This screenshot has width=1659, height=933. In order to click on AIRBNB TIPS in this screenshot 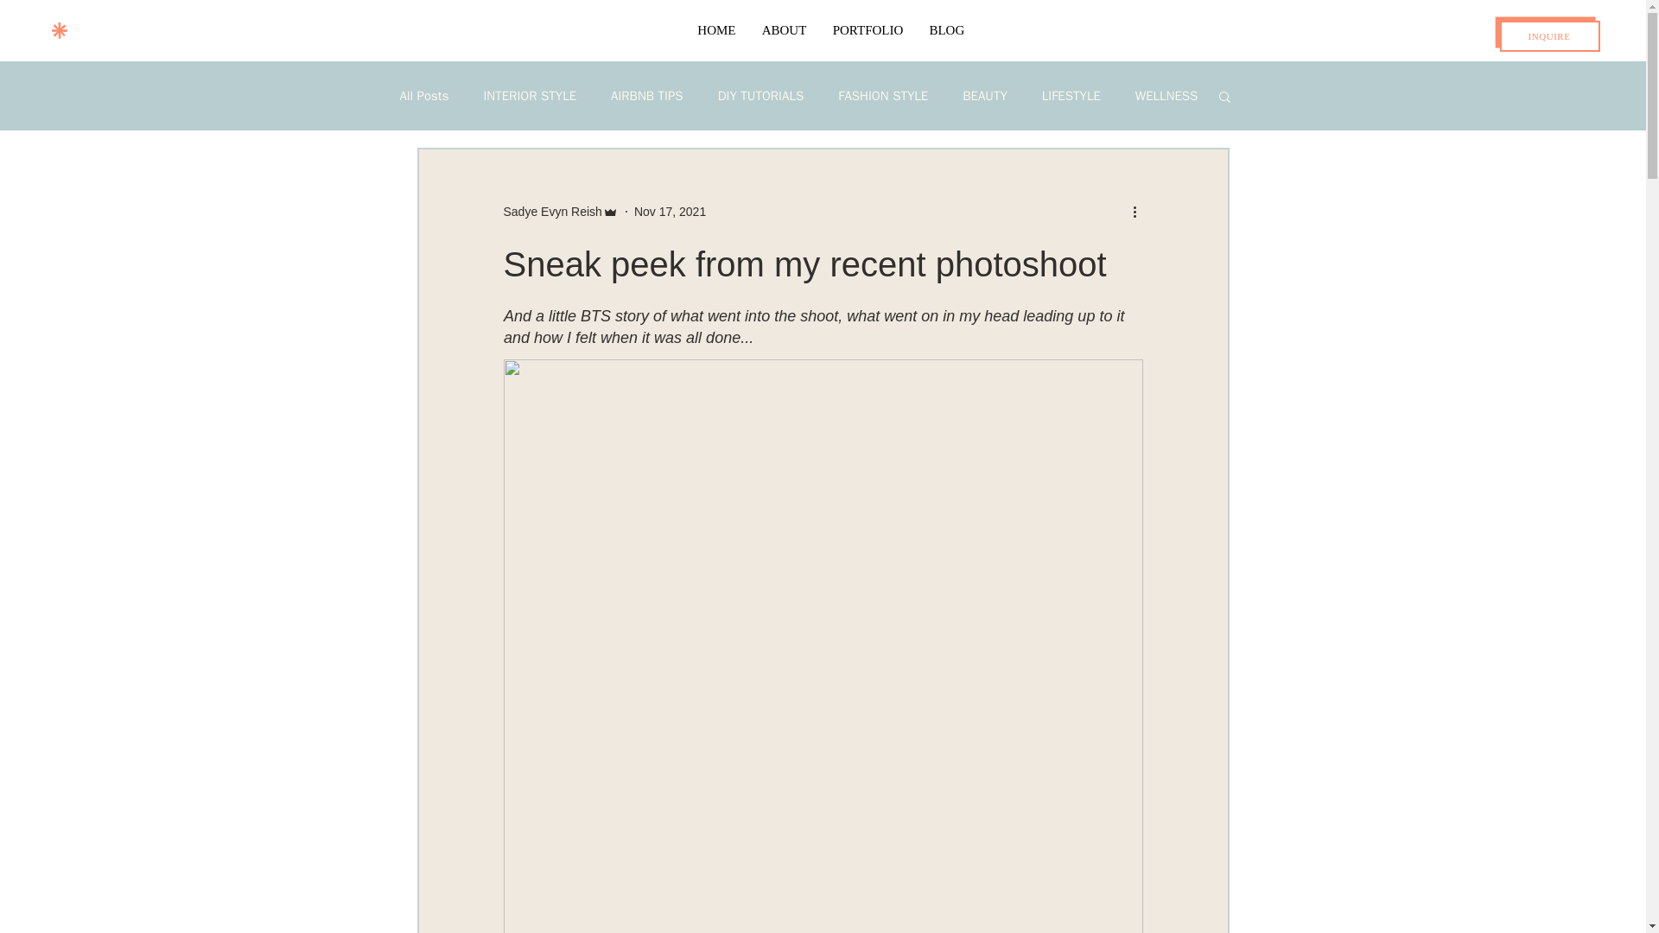, I will do `click(646, 95)`.